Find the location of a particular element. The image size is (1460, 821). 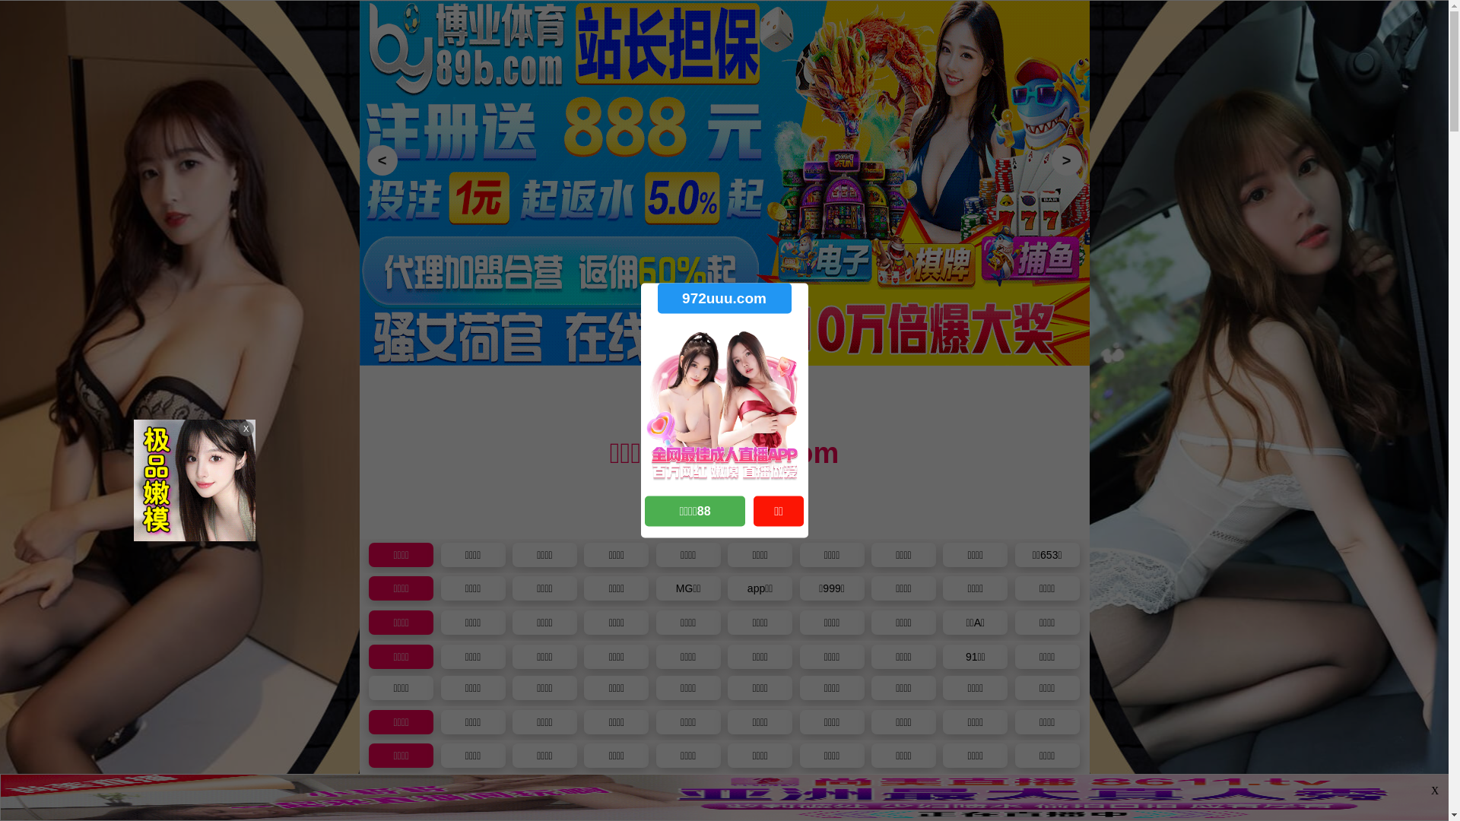

972uuu.com is located at coordinates (724, 298).